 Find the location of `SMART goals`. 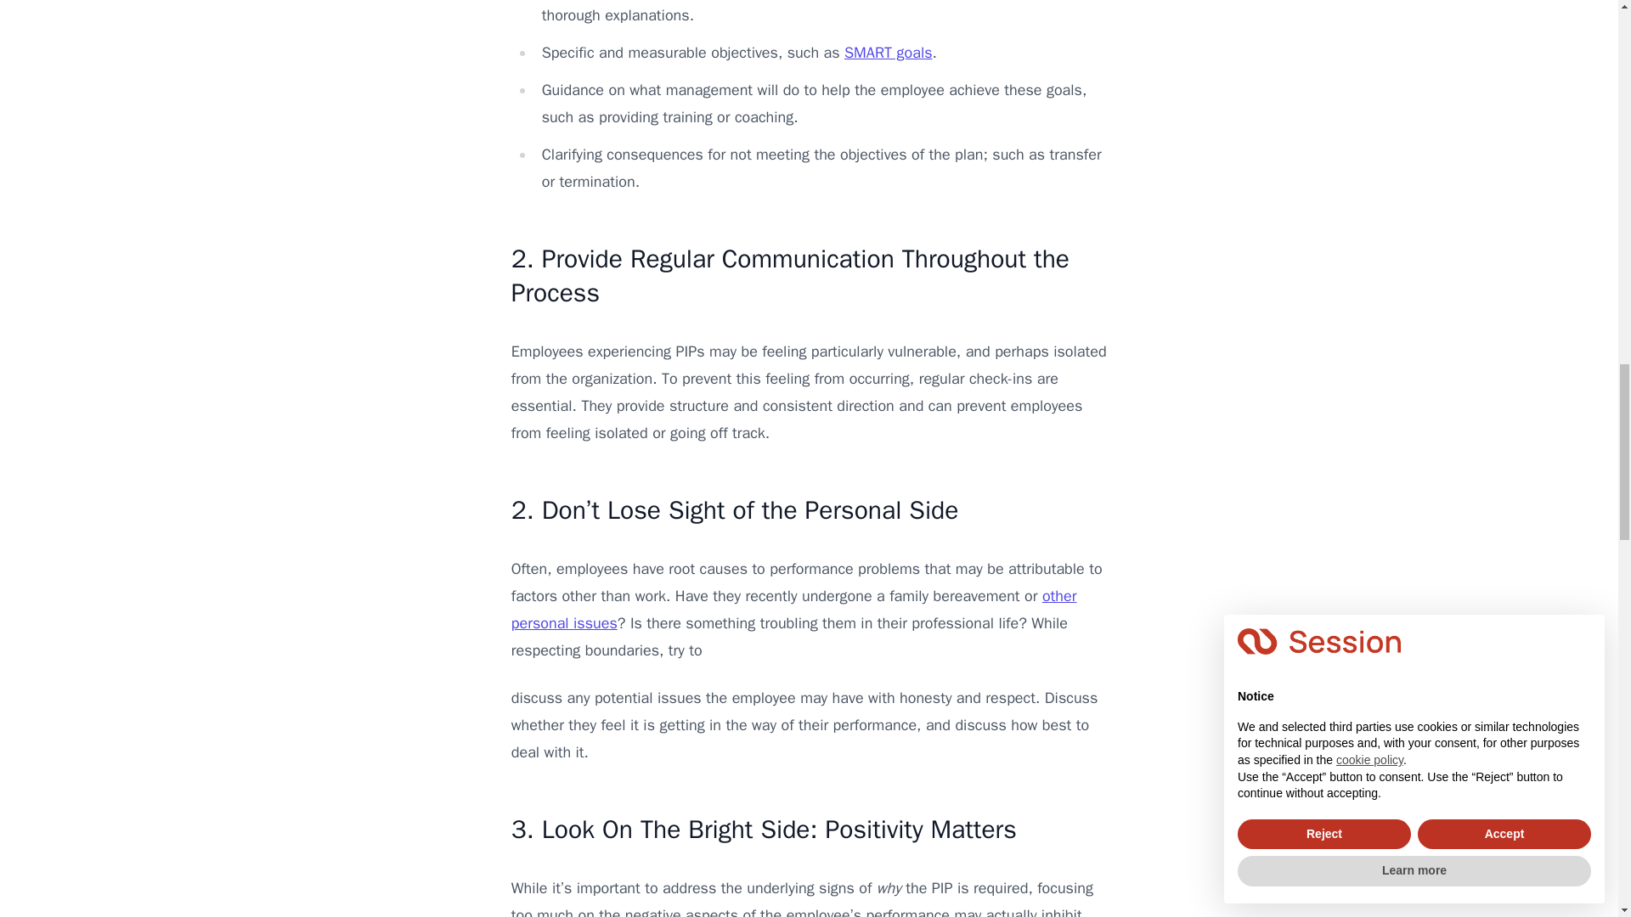

SMART goals is located at coordinates (889, 53).